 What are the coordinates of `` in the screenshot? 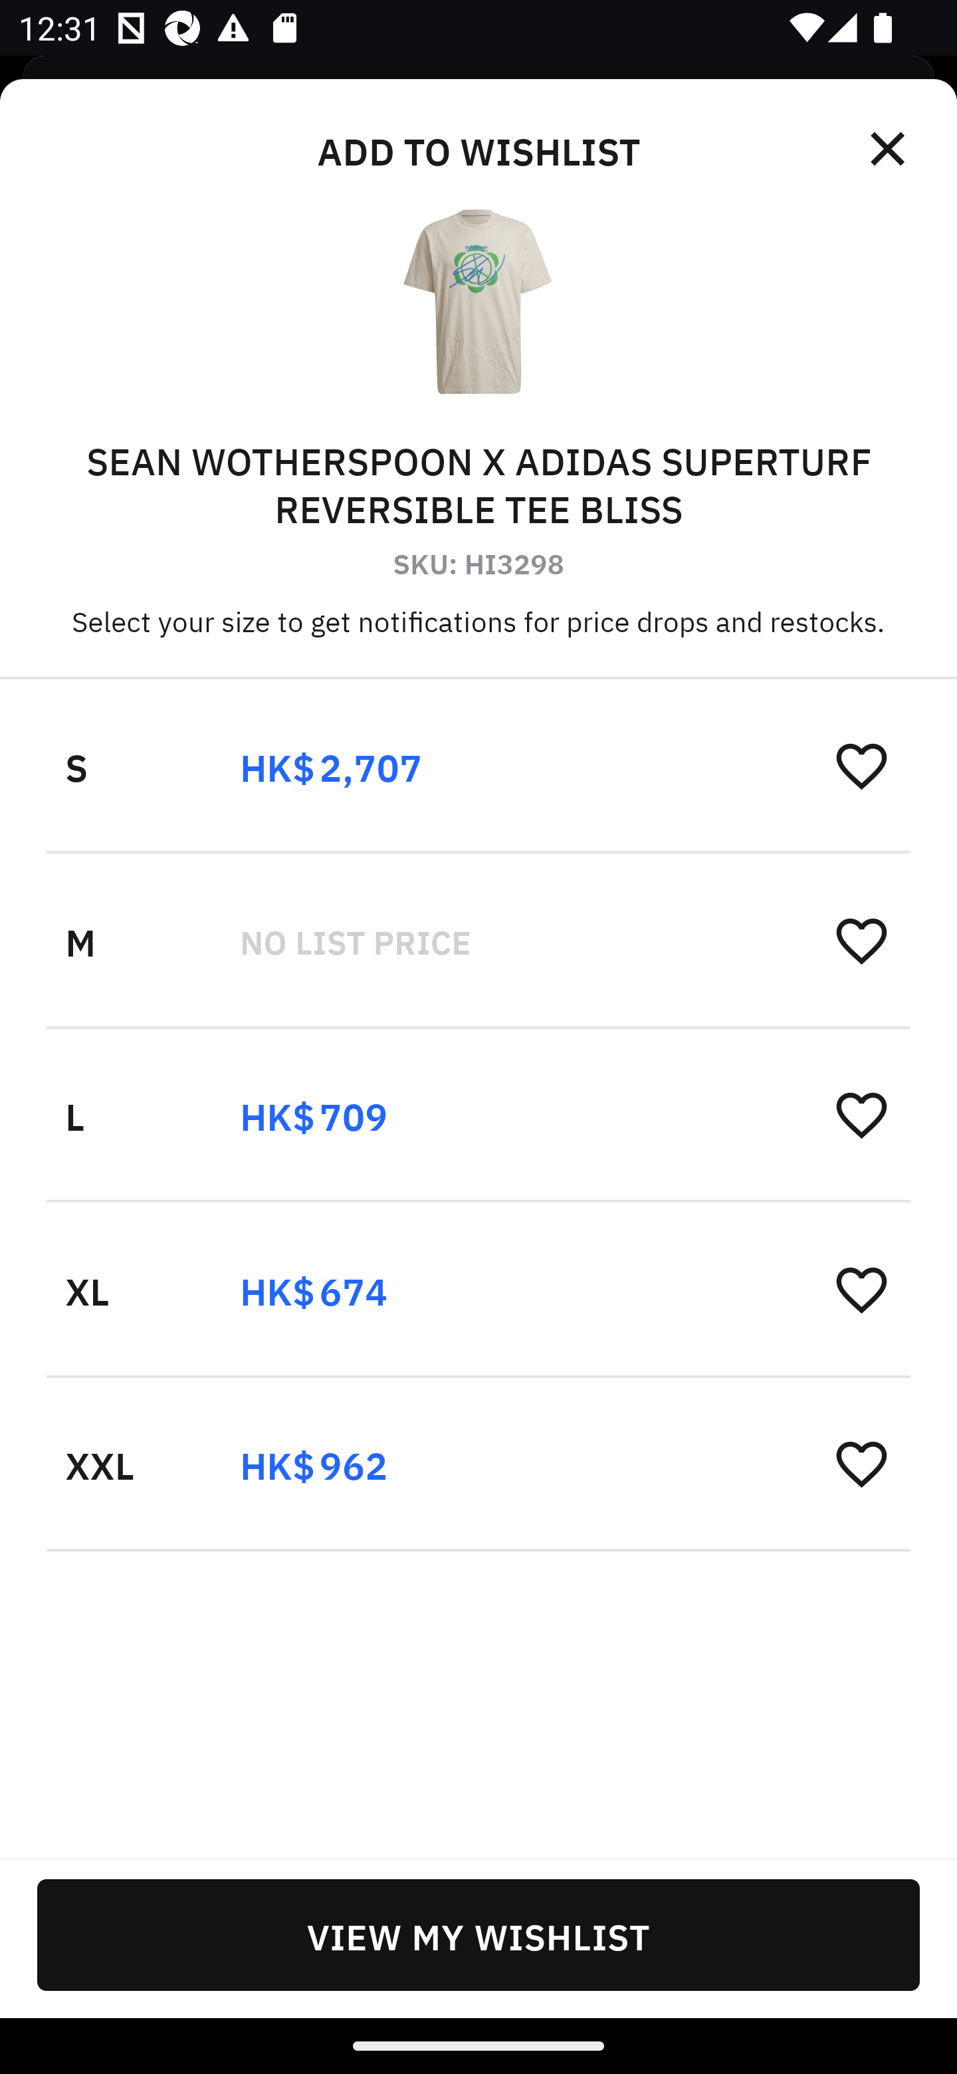 It's located at (889, 149).